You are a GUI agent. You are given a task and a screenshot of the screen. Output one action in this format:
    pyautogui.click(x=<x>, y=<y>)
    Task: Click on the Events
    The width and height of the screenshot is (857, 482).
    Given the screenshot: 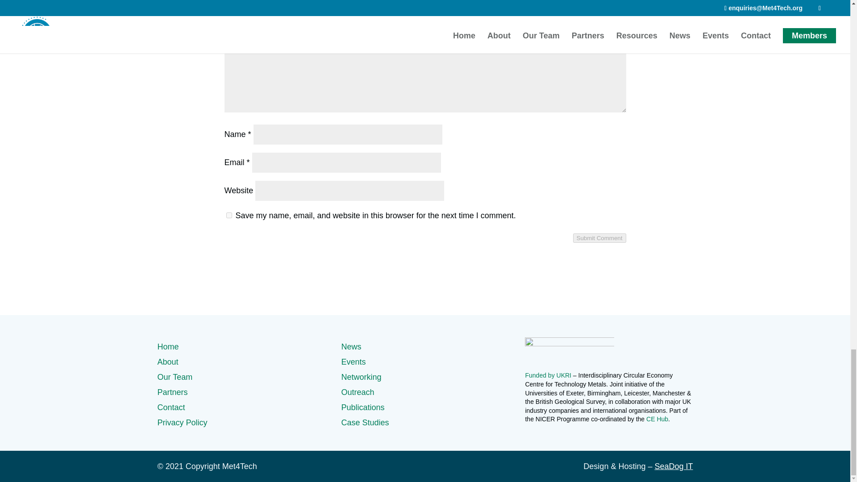 What is the action you would take?
    pyautogui.click(x=354, y=361)
    